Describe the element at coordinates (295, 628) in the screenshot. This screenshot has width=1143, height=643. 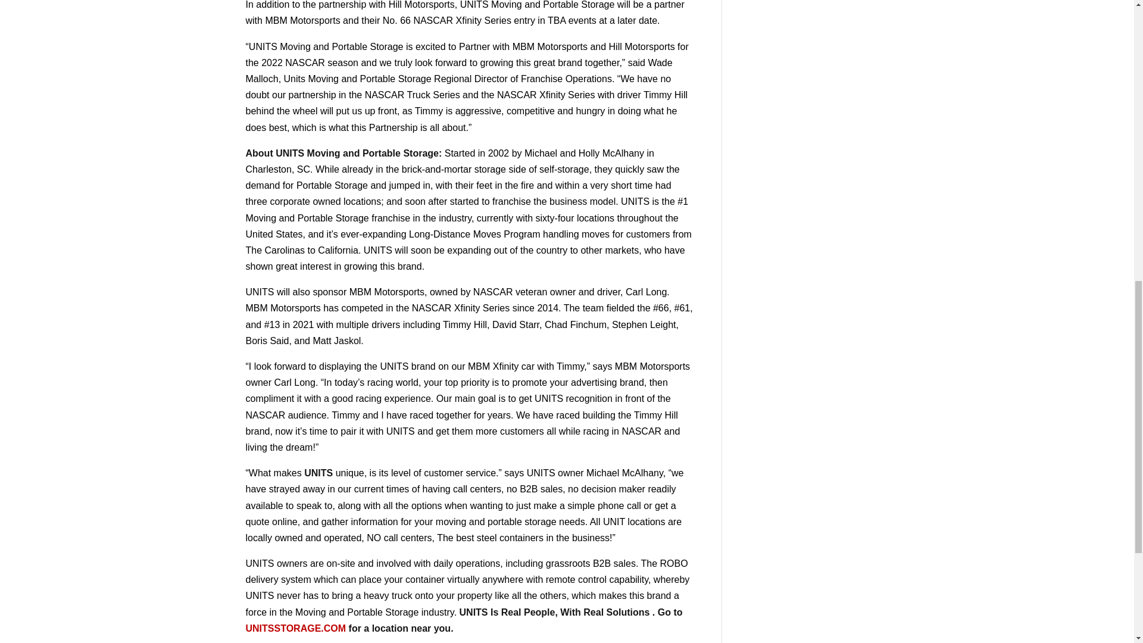
I see `UNITSSTORAGE.COM` at that location.